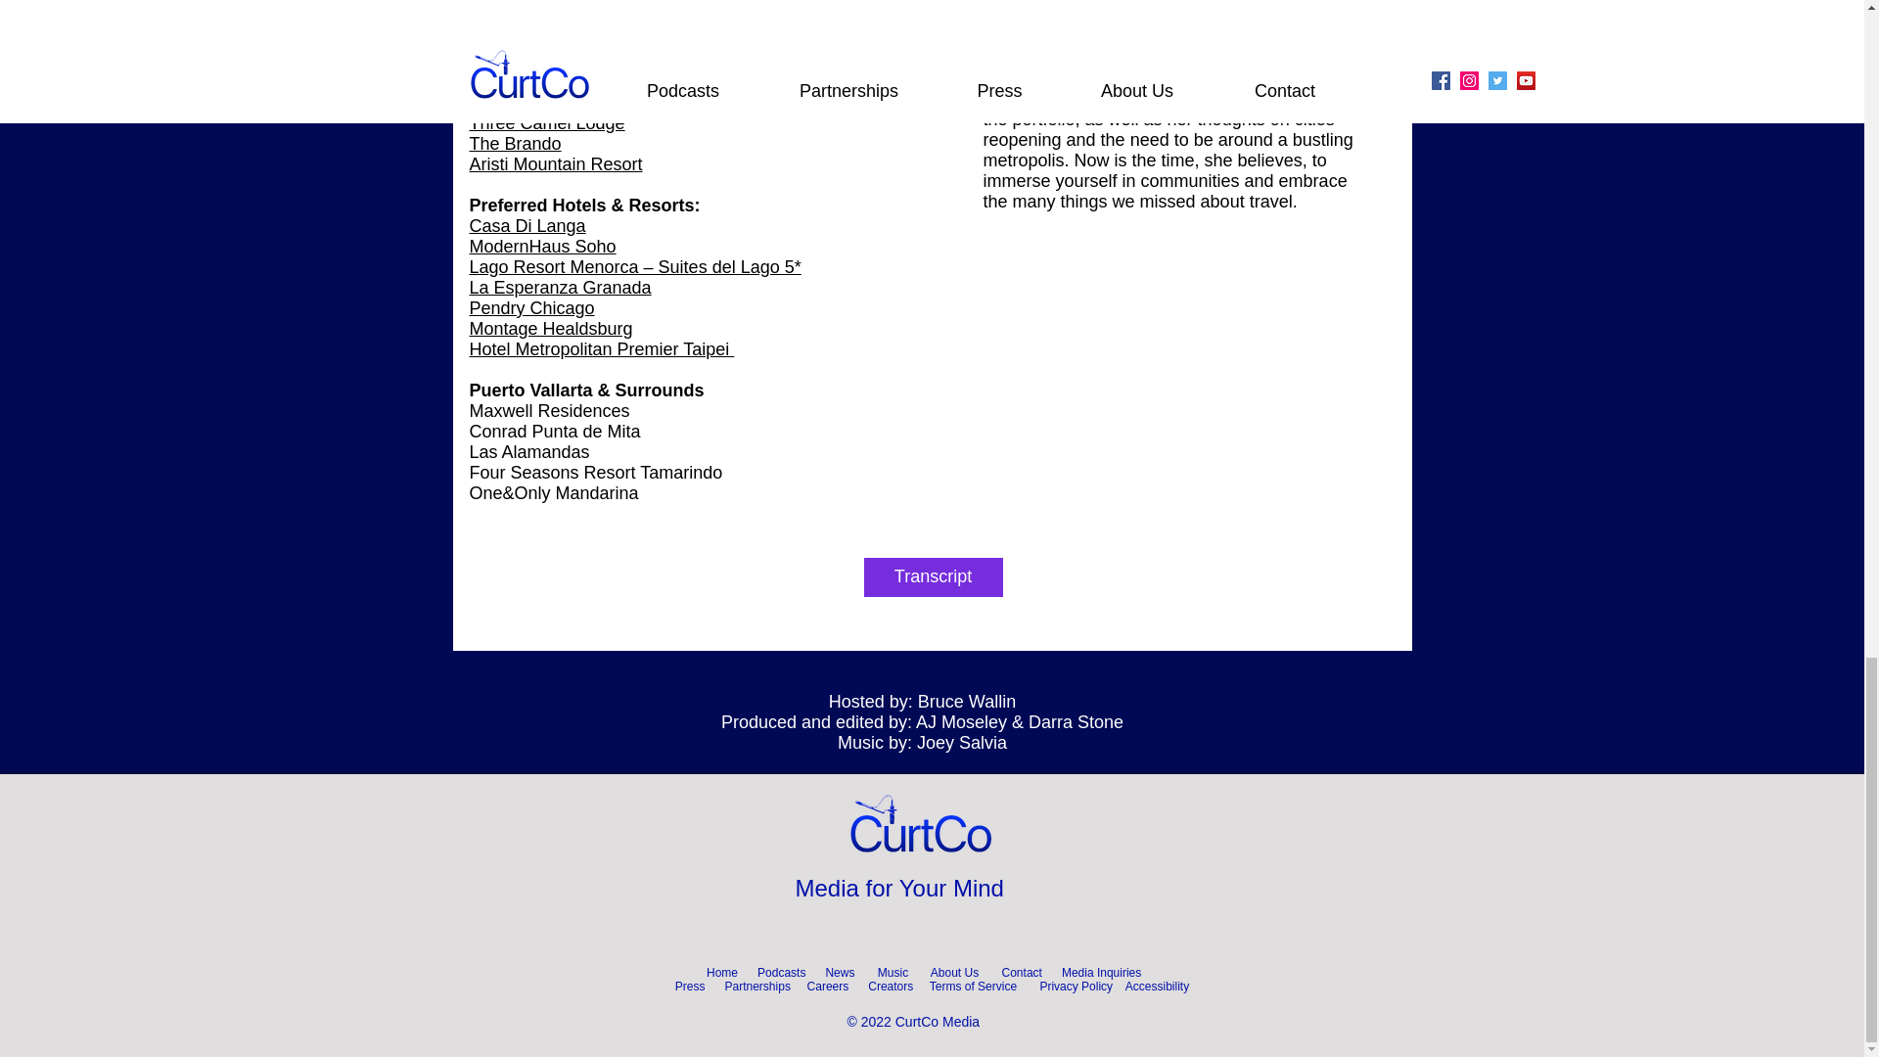 The width and height of the screenshot is (1879, 1057). I want to click on Pendry Chicago, so click(532, 307).